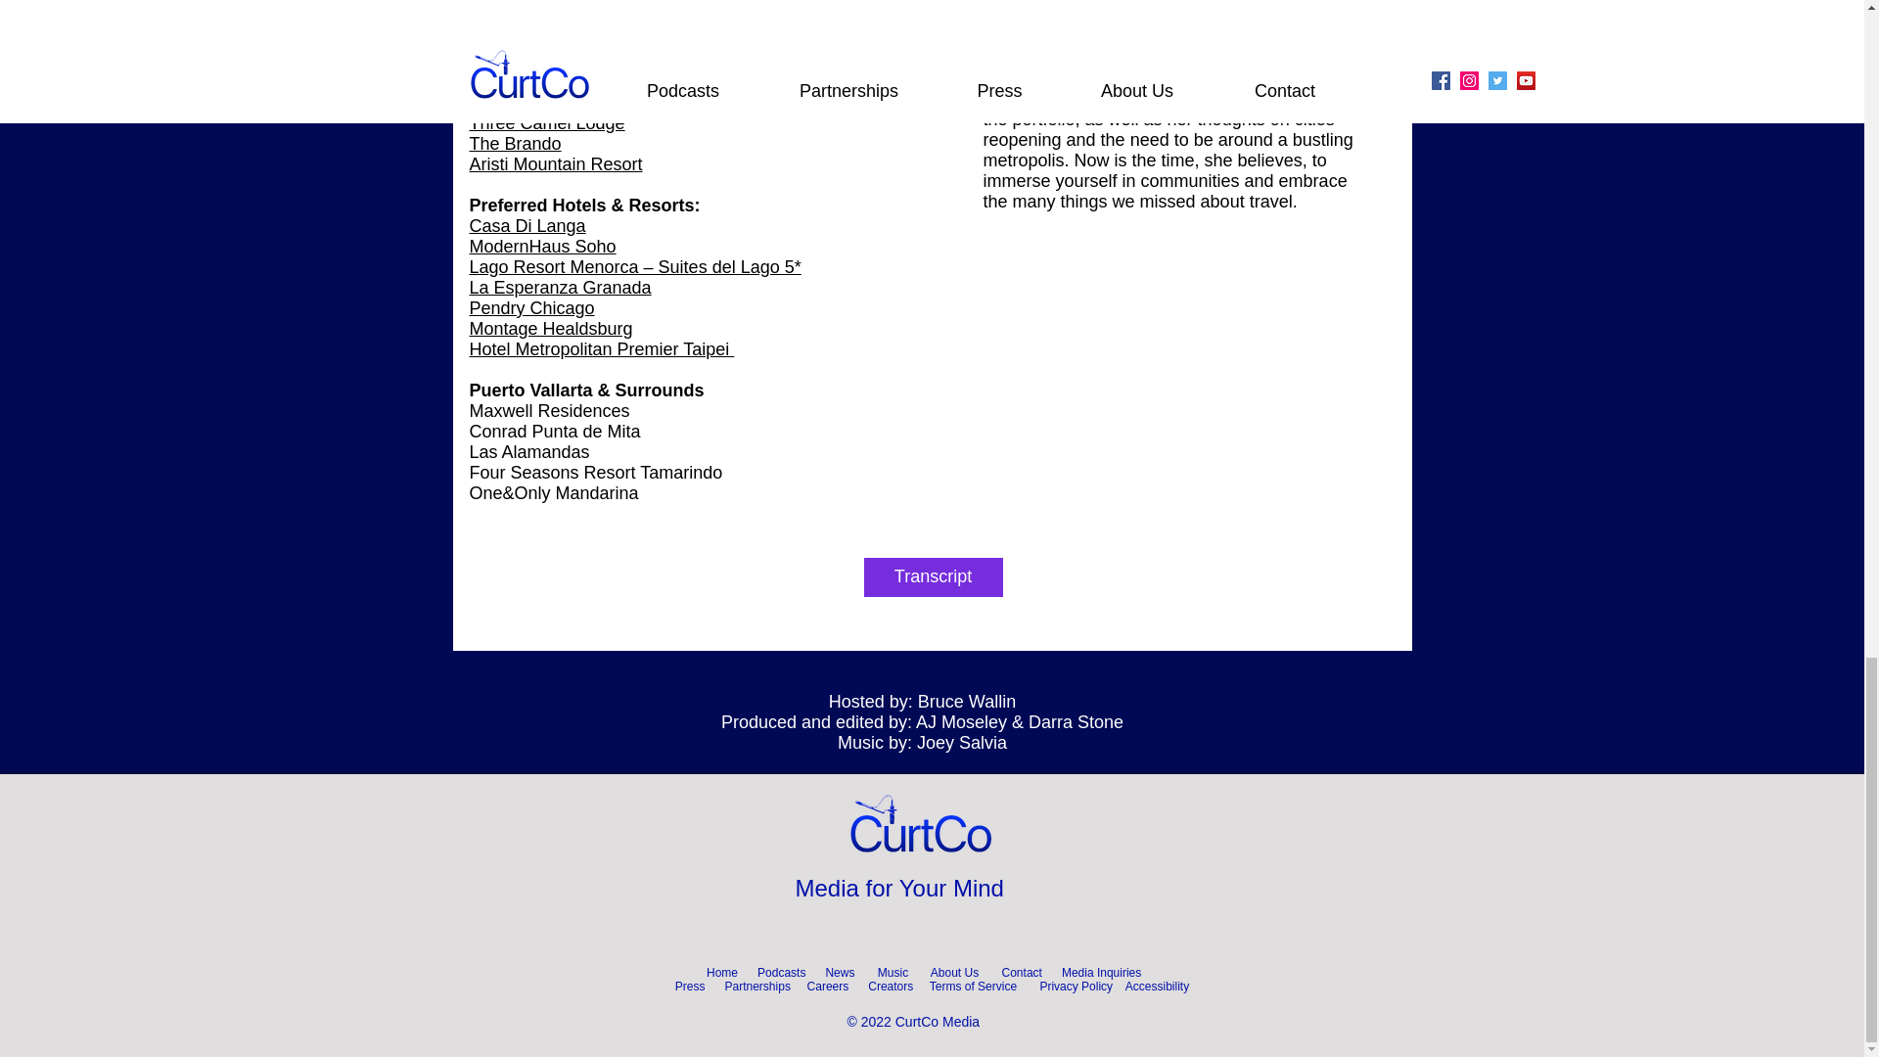 The width and height of the screenshot is (1879, 1057). I want to click on Pendry Chicago, so click(532, 307).